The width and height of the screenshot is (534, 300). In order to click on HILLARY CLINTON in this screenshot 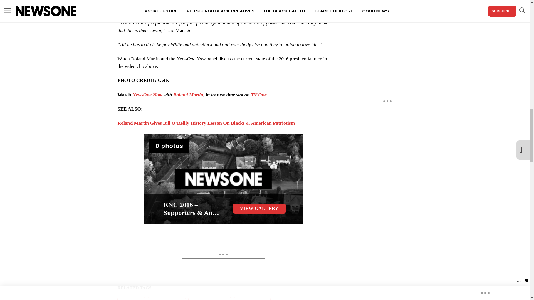, I will do `click(210, 298)`.